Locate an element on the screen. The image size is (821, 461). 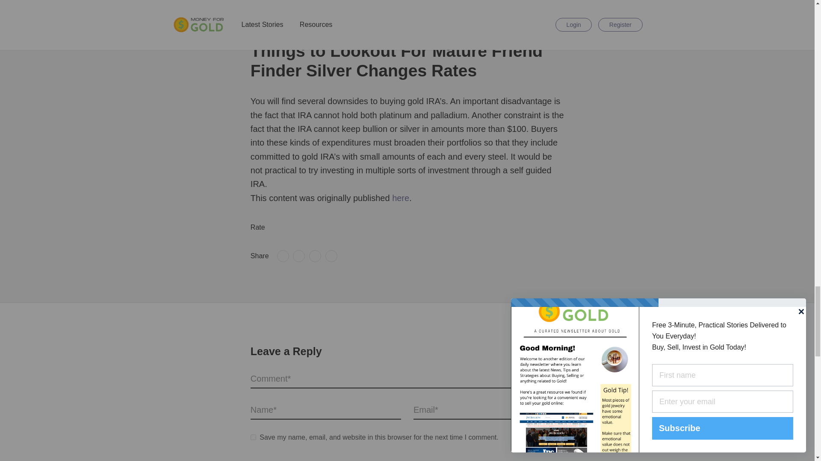
here is located at coordinates (400, 198).